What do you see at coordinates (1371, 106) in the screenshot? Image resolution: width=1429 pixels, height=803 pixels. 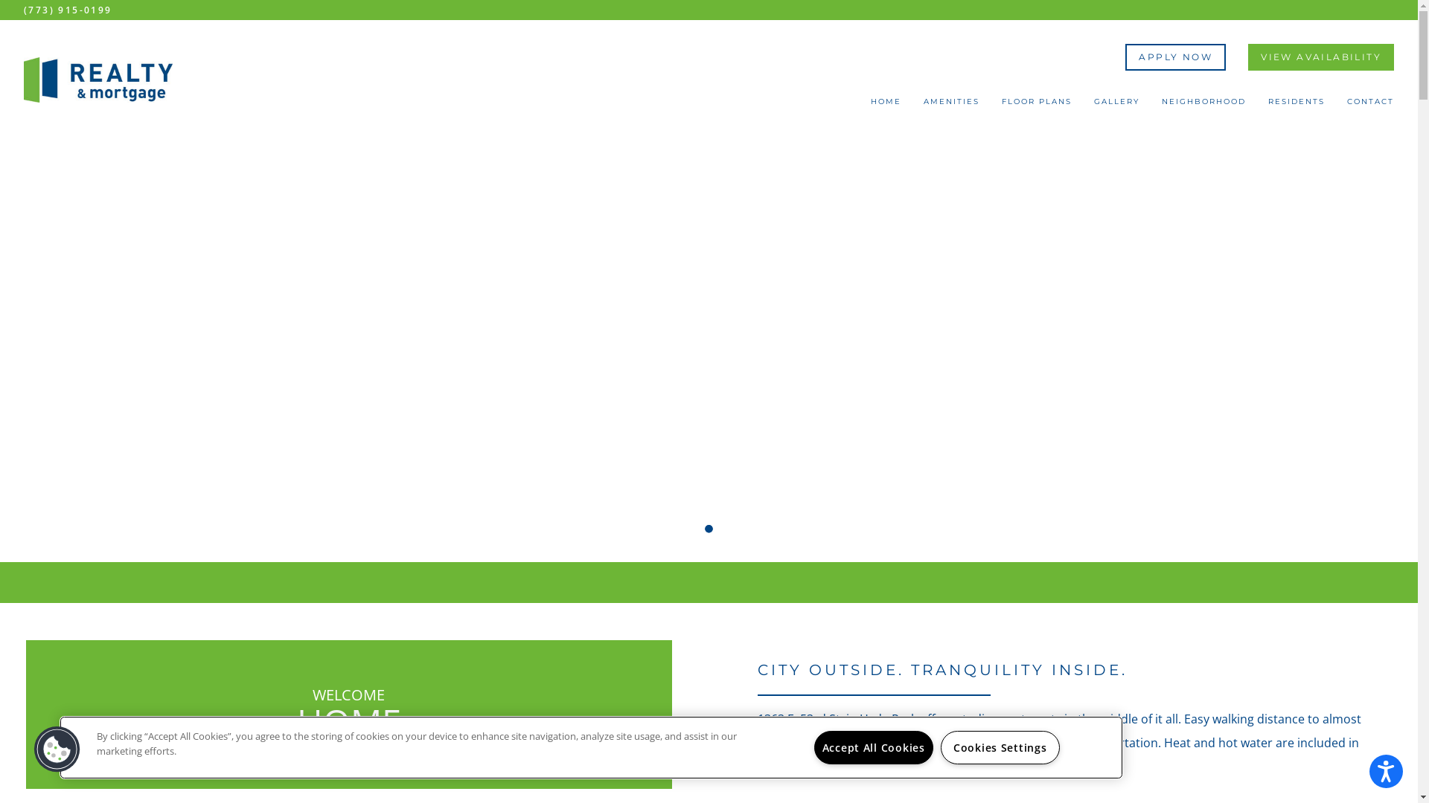 I see `CONTACT` at bounding box center [1371, 106].